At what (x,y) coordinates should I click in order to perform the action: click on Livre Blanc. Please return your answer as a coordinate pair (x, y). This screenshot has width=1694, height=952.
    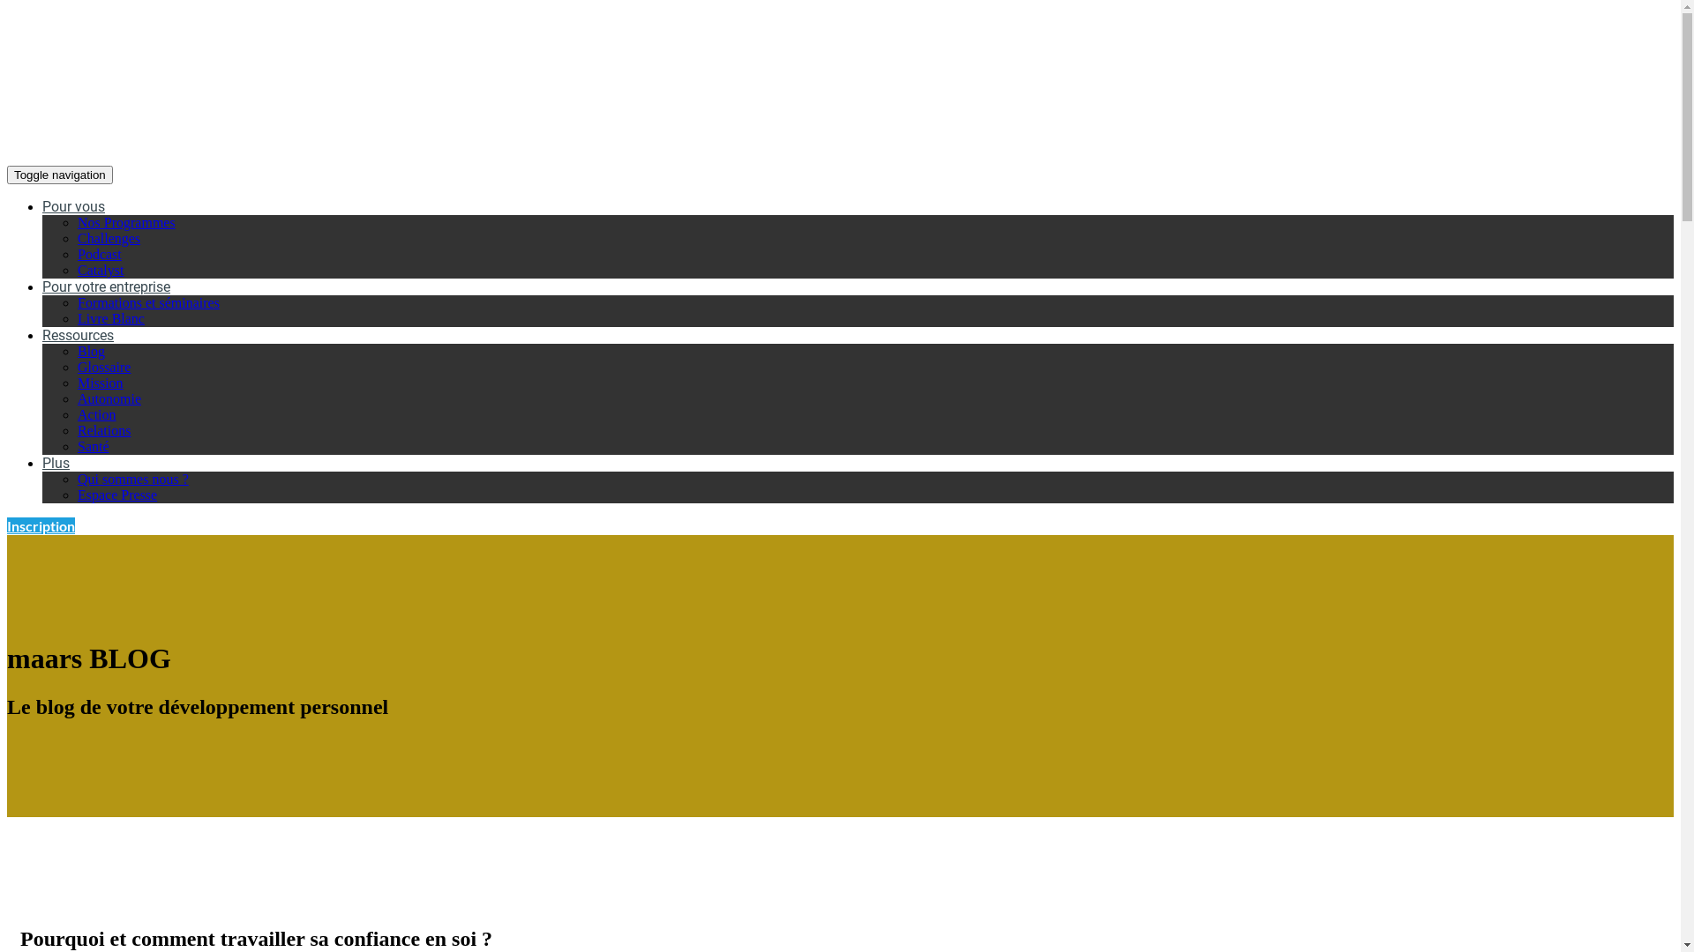
    Looking at the image, I should click on (111, 319).